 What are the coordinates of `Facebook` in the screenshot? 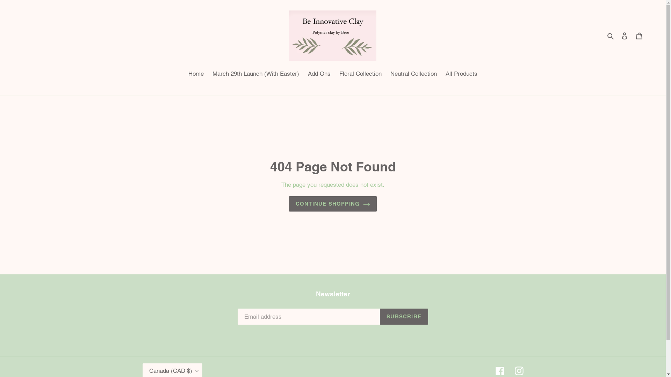 It's located at (500, 371).